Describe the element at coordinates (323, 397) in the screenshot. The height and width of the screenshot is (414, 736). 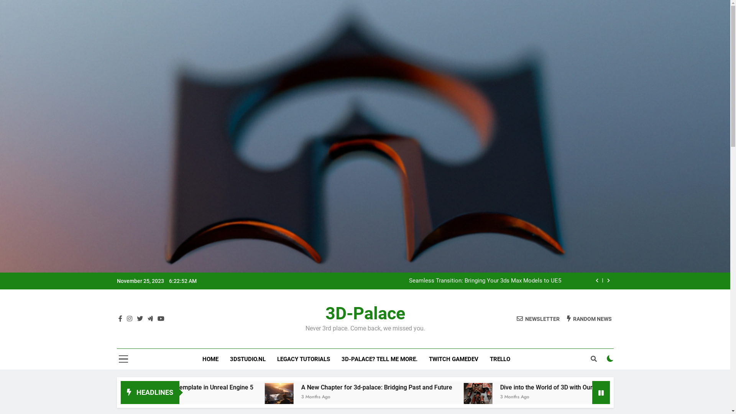
I see `A New Chapter for 3d-palace: Bridging Past and Future` at that location.